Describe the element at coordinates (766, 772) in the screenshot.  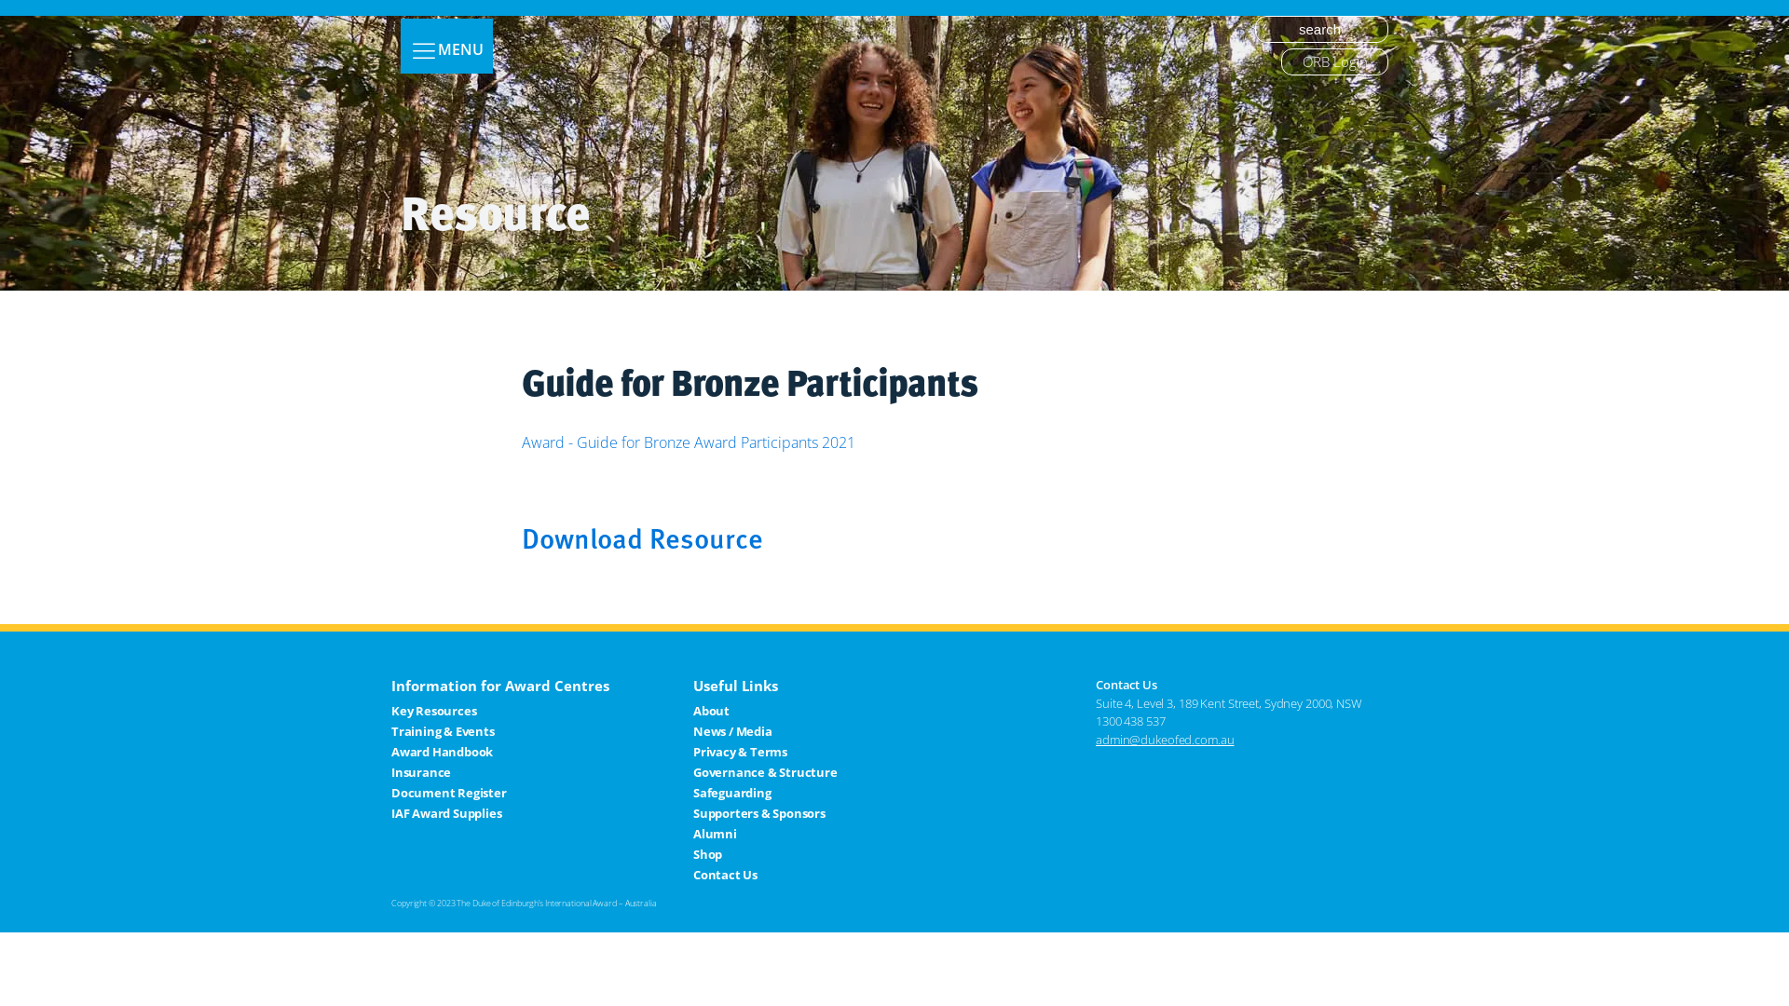
I see `Governance & Structure` at that location.